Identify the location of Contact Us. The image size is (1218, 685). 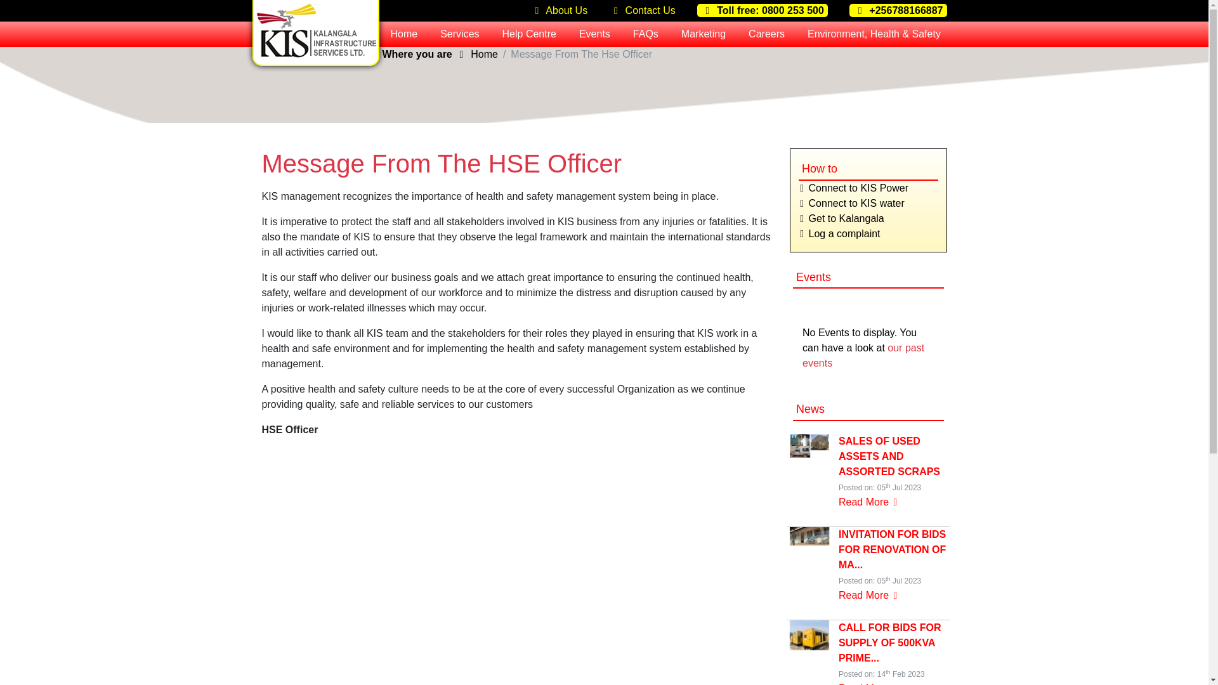
(642, 10).